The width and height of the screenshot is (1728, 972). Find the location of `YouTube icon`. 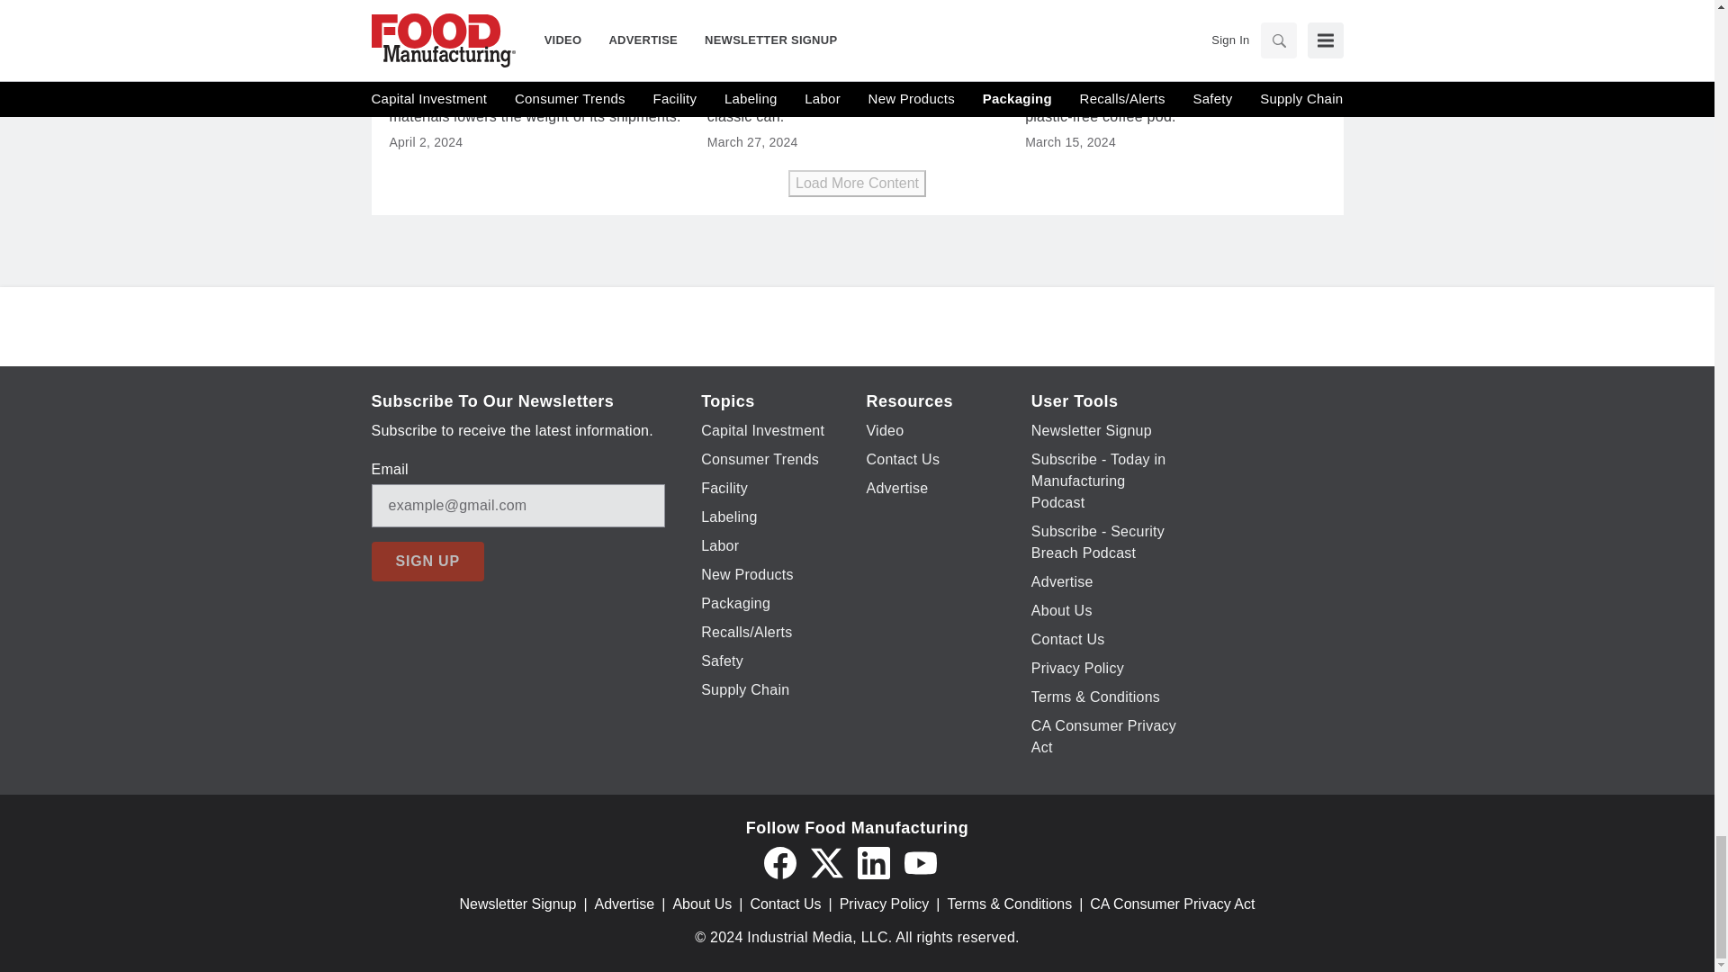

YouTube icon is located at coordinates (920, 862).